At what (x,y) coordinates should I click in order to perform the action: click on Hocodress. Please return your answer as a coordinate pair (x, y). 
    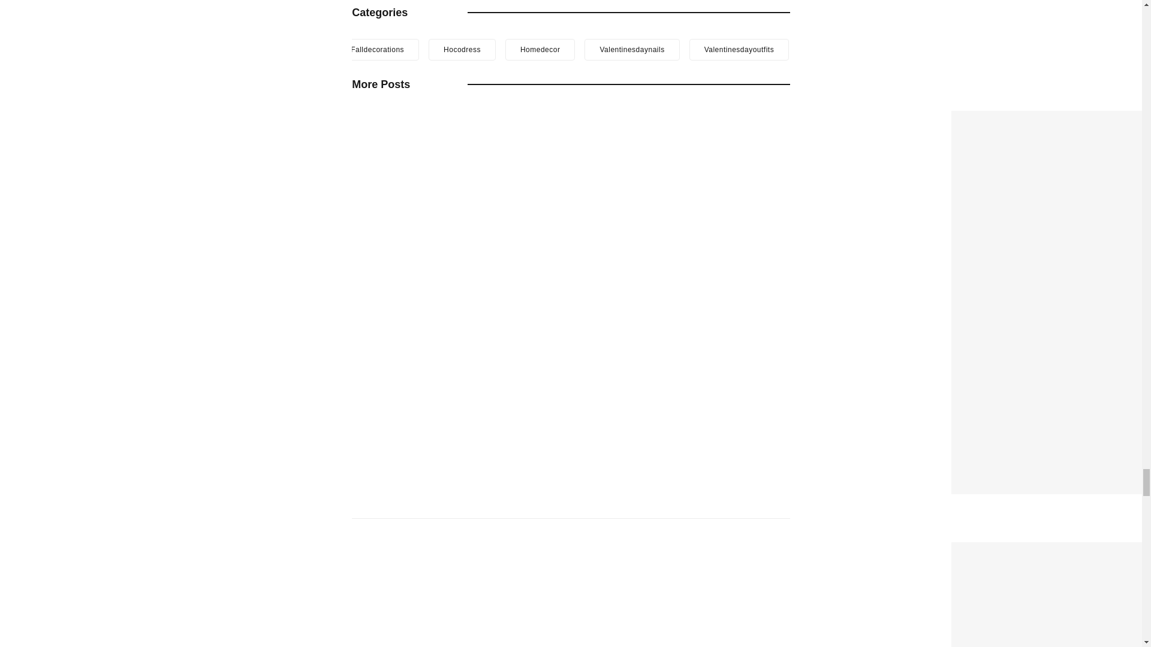
    Looking at the image, I should click on (462, 49).